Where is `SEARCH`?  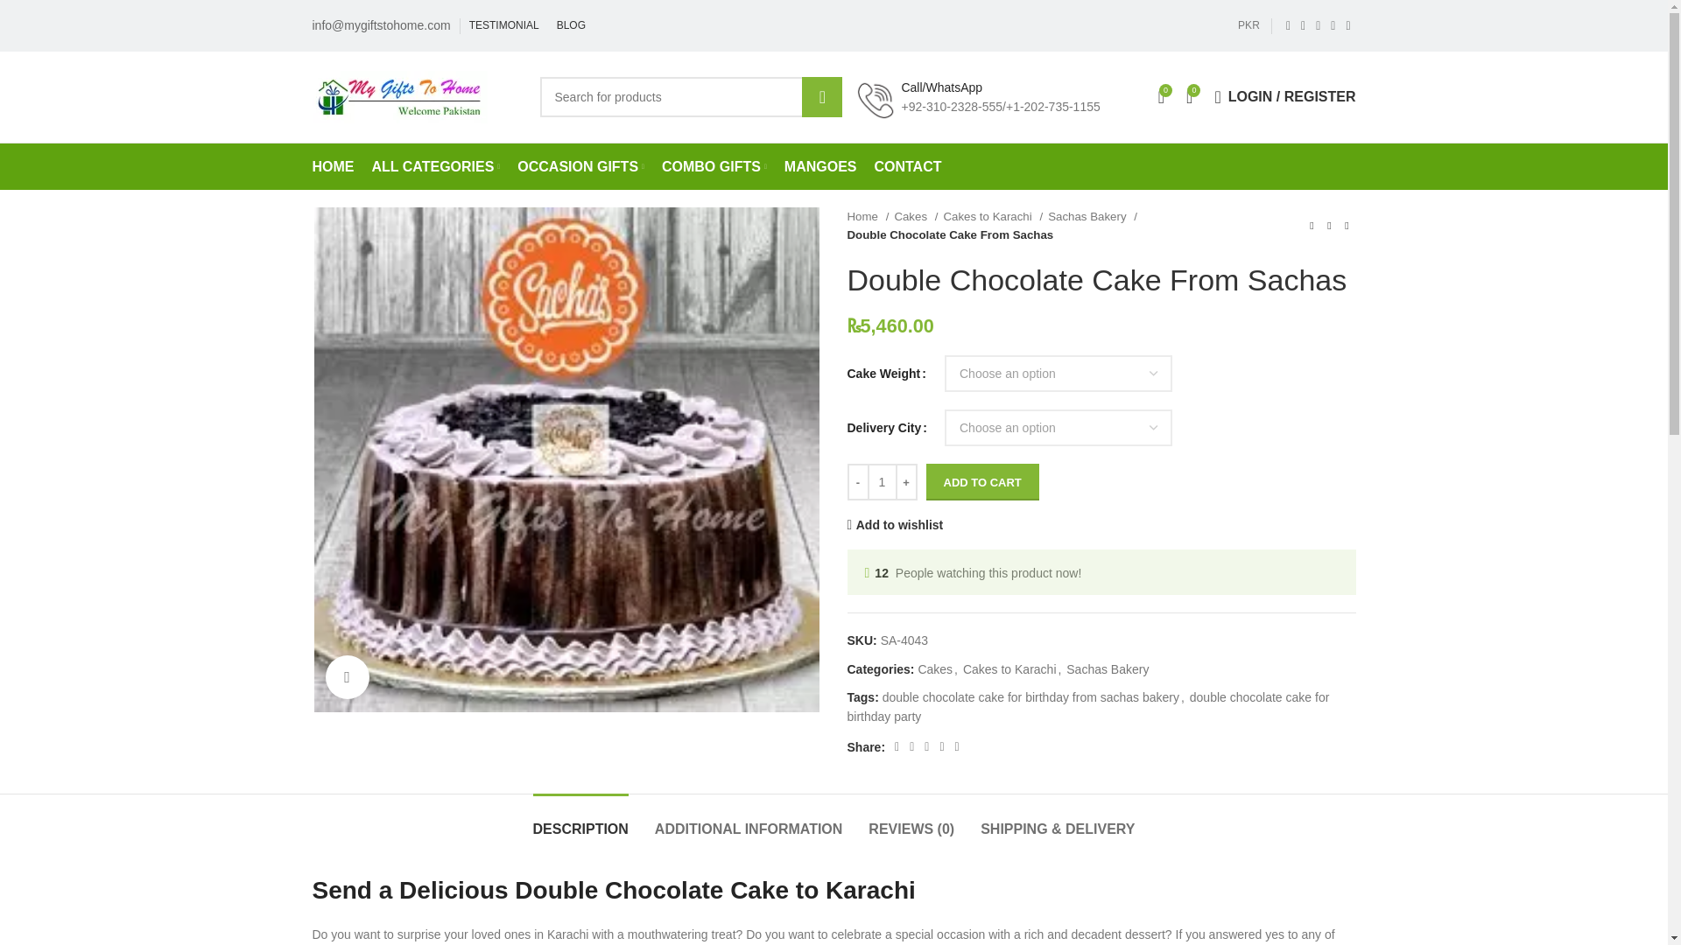
SEARCH is located at coordinates (821, 96).